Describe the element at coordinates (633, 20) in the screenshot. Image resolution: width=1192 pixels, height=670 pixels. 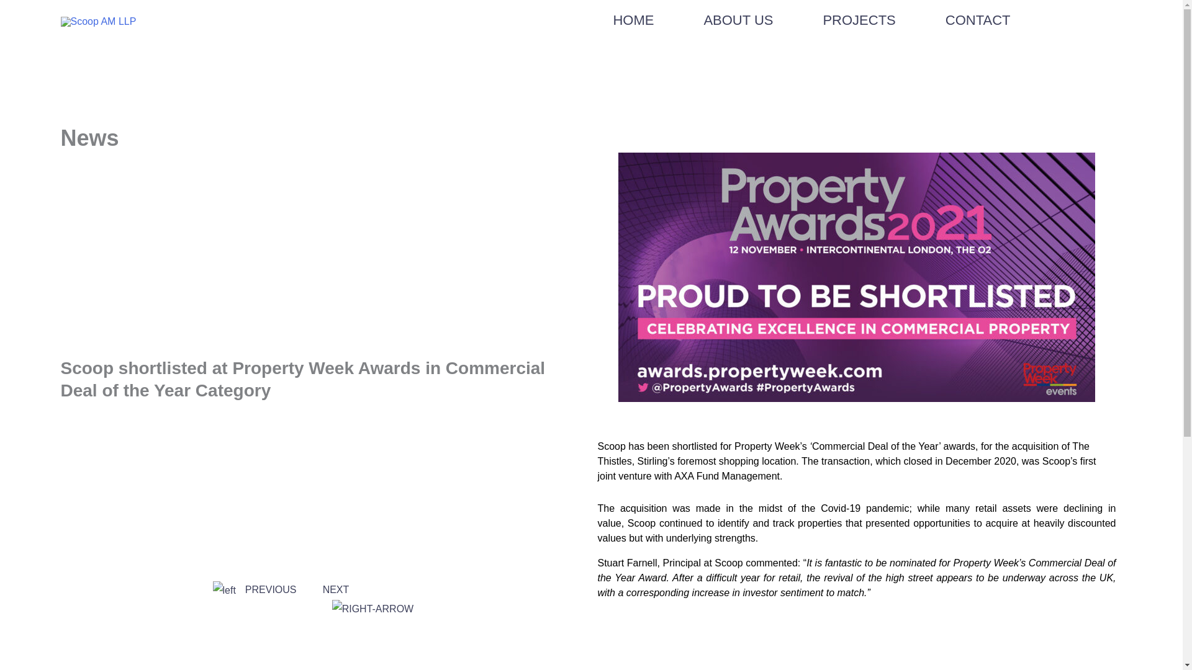
I see `HOME` at that location.